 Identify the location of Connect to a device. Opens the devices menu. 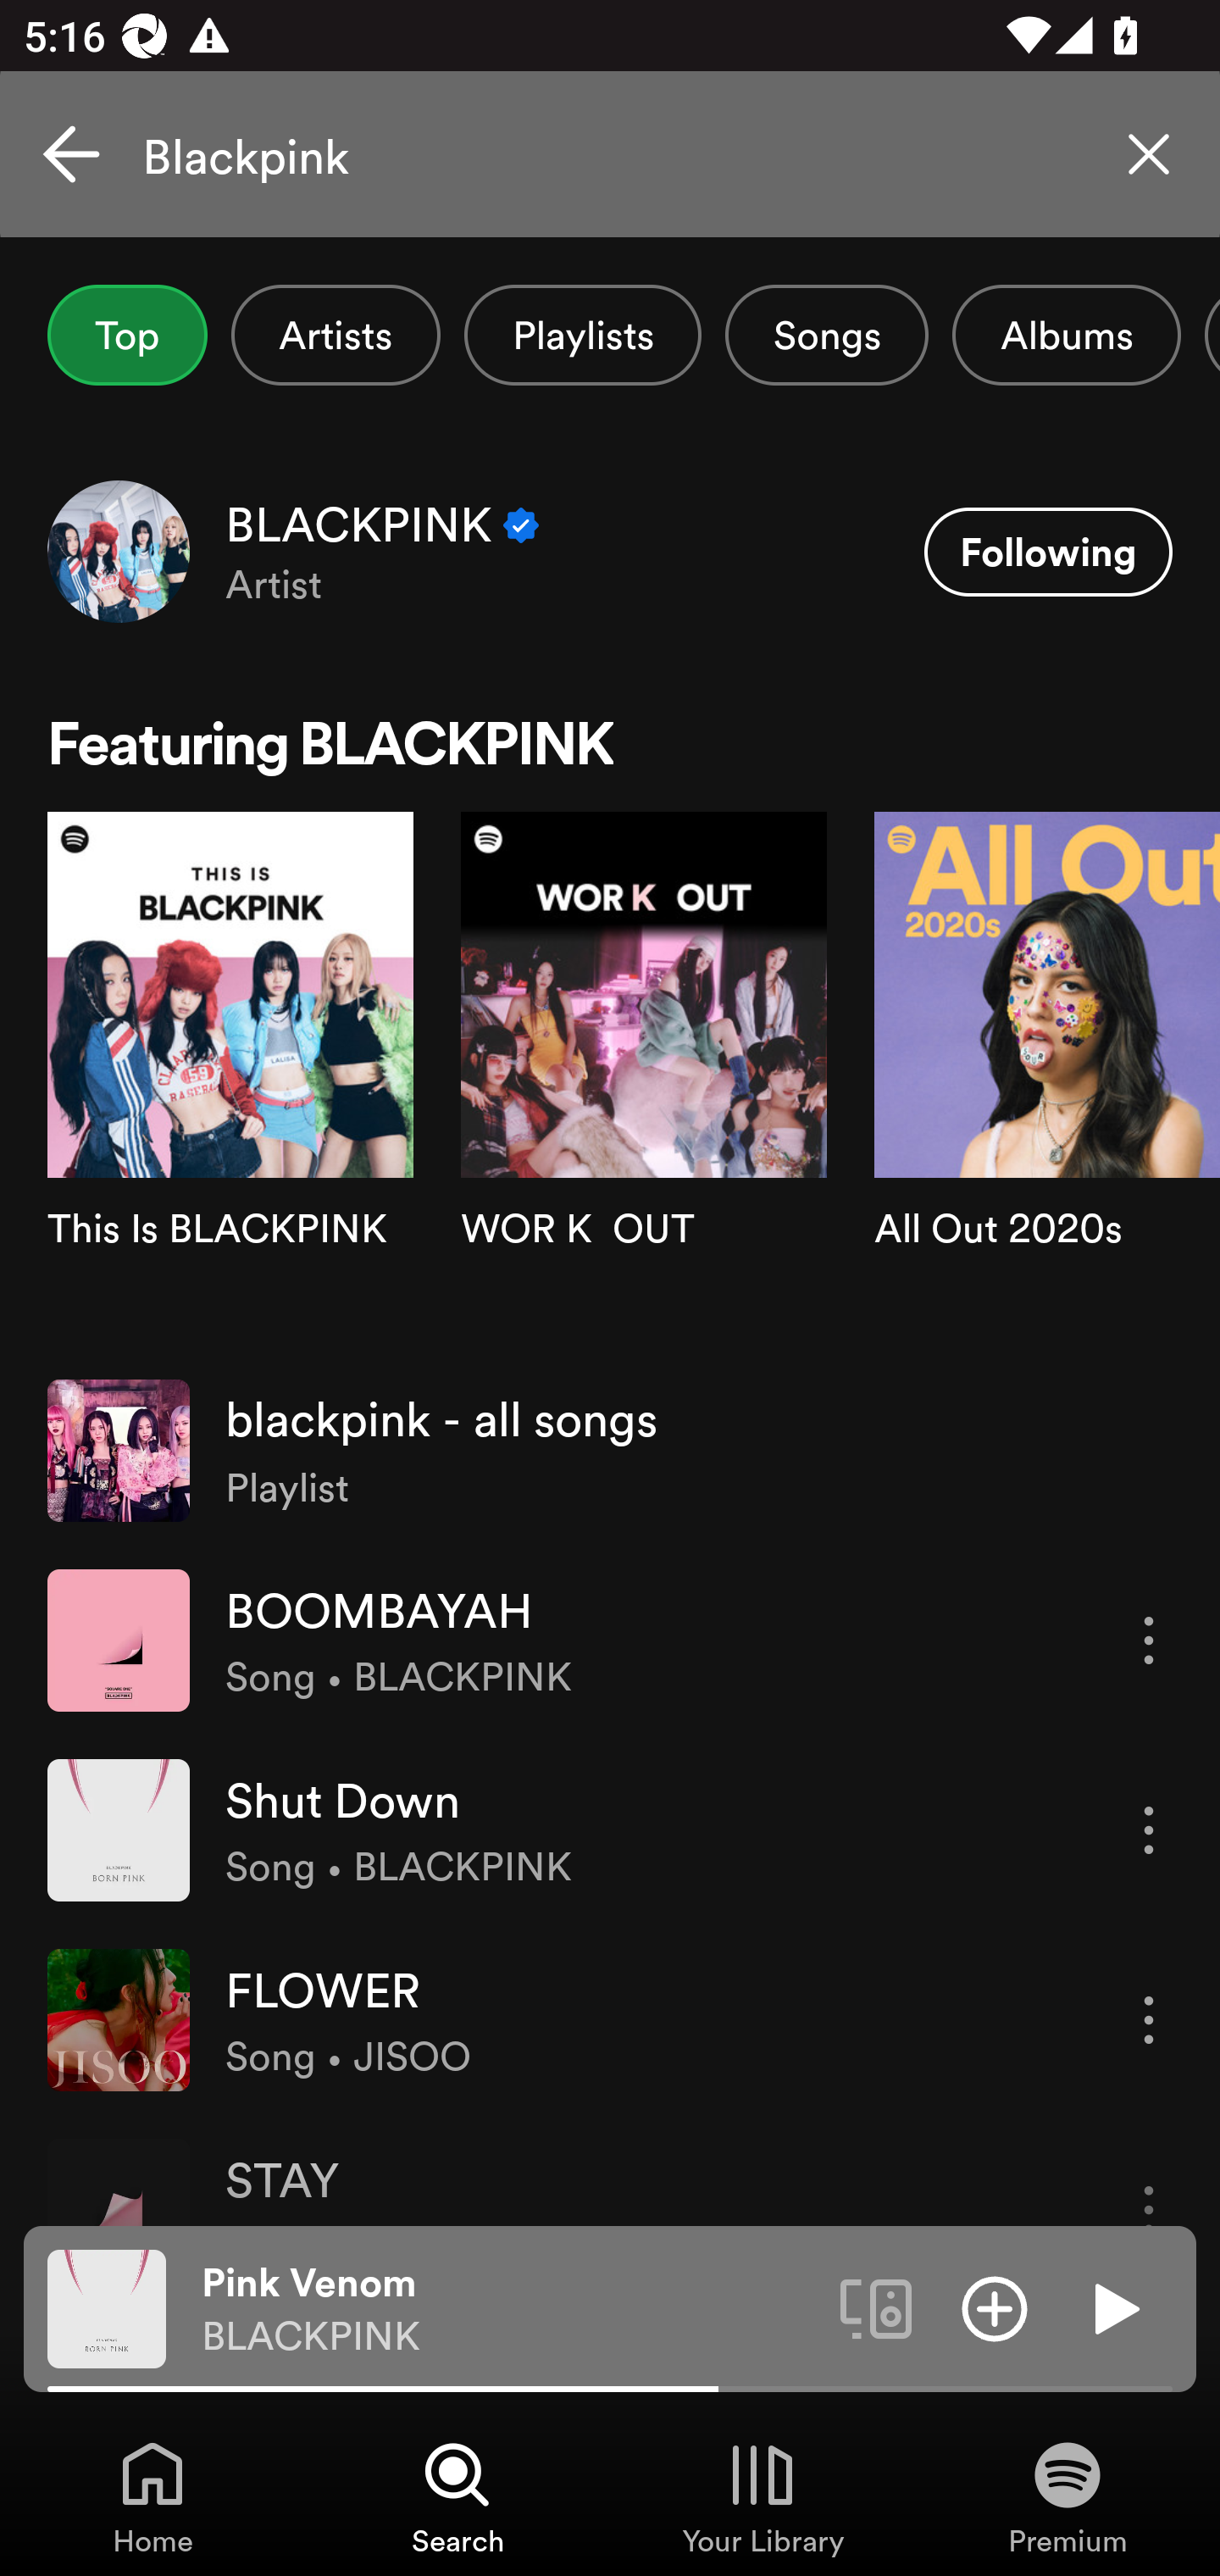
(876, 2307).